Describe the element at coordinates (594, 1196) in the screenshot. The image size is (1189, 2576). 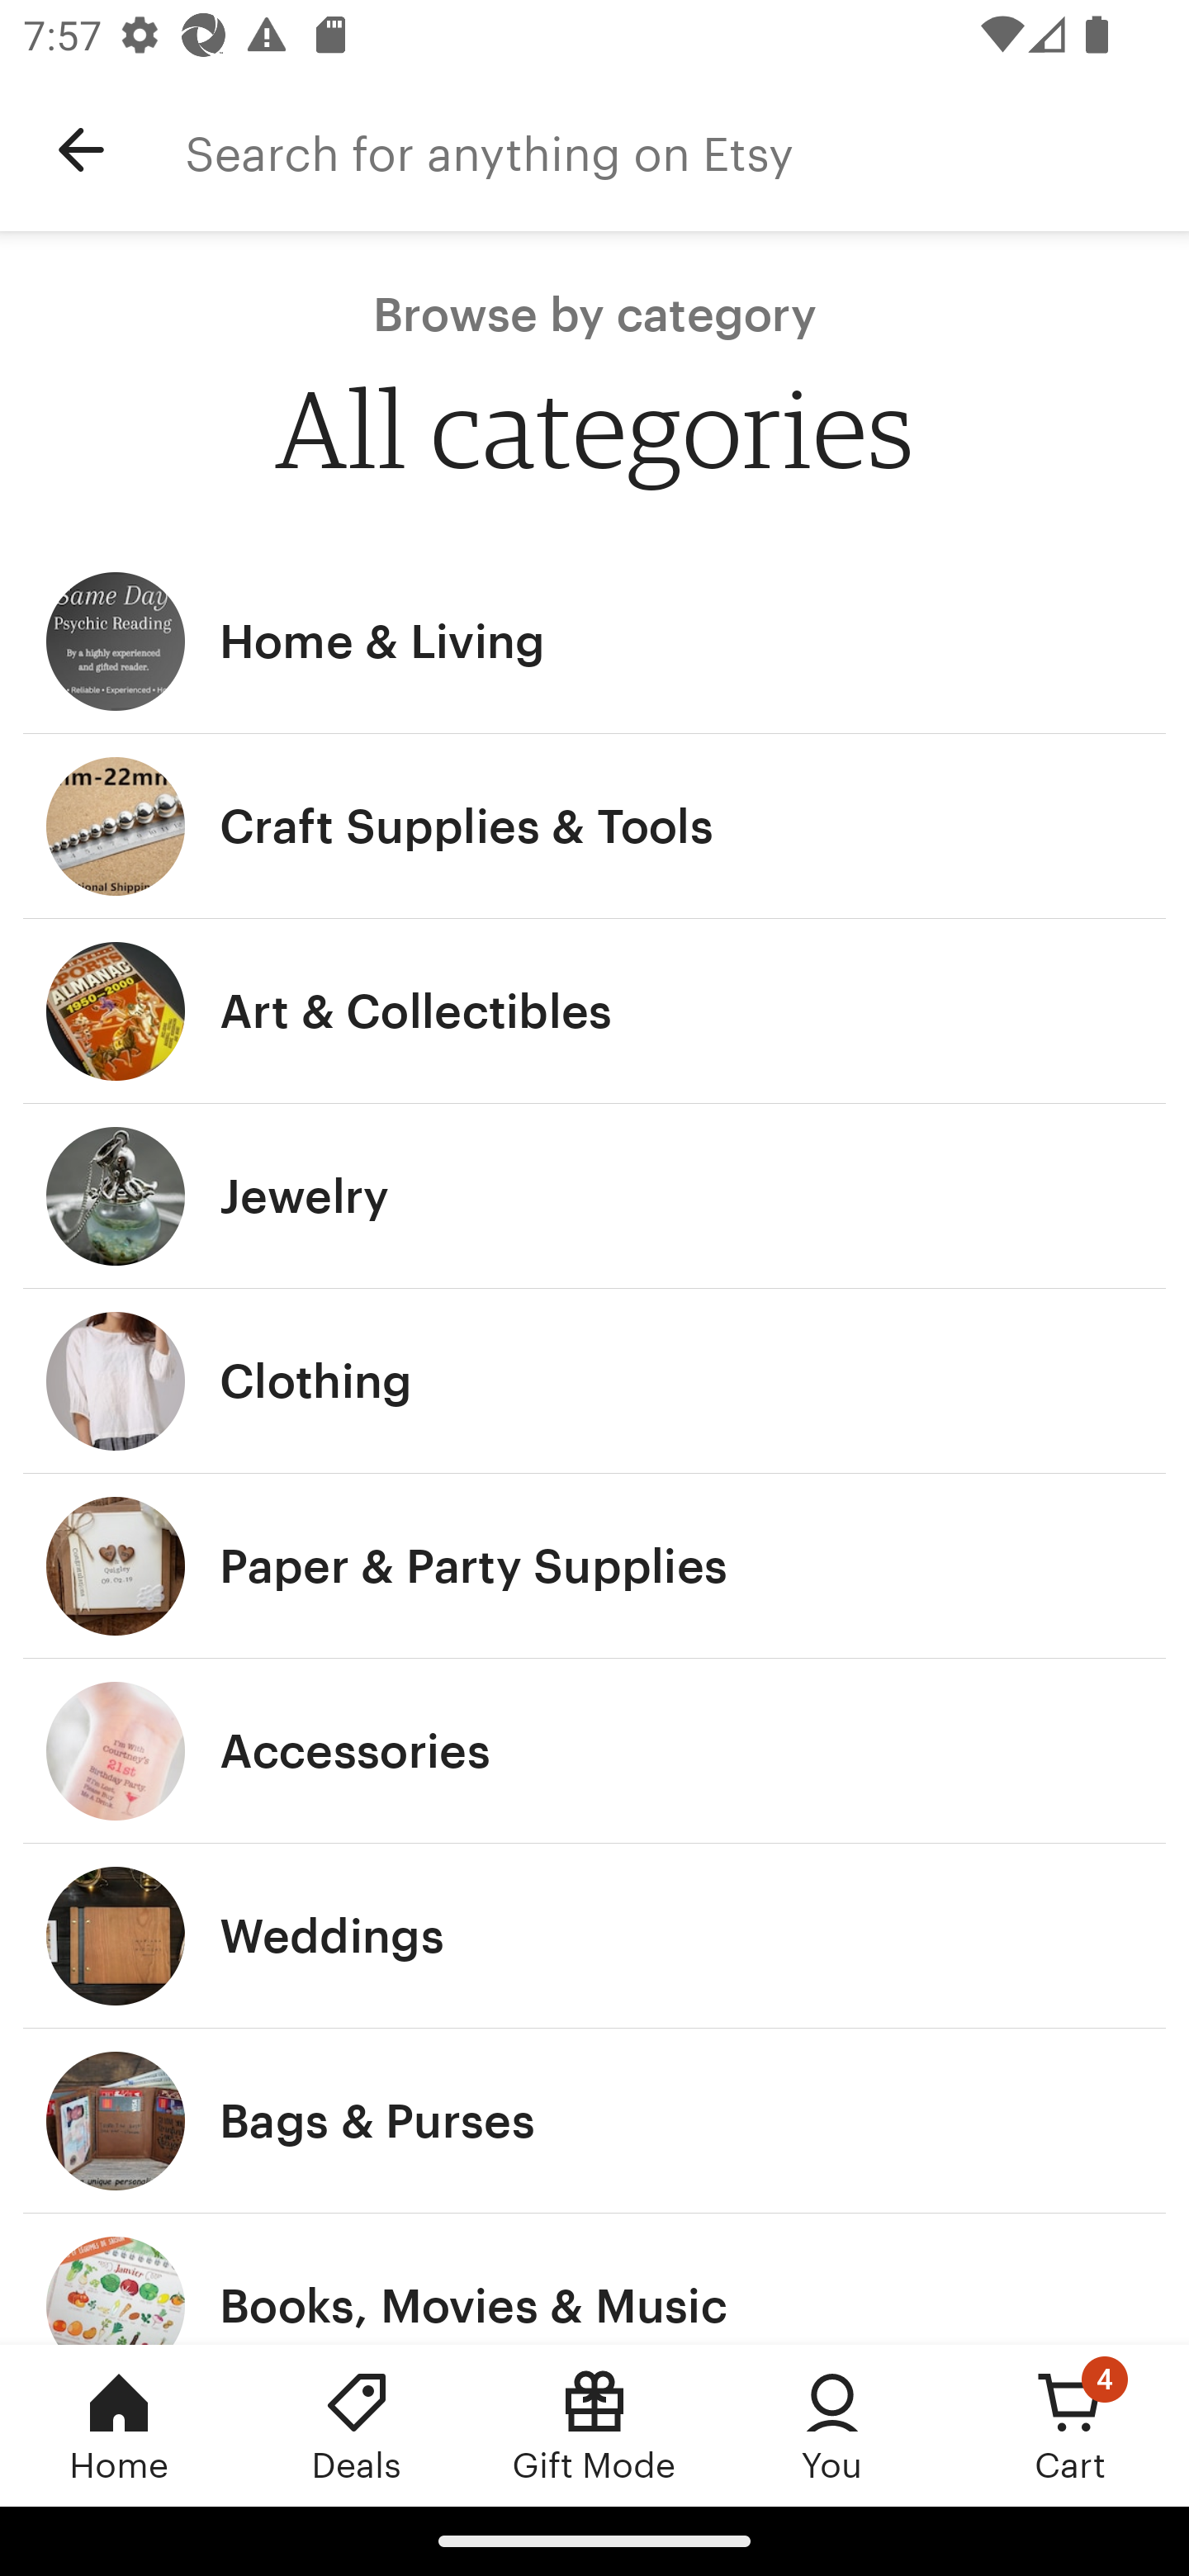
I see `Jewelry` at that location.